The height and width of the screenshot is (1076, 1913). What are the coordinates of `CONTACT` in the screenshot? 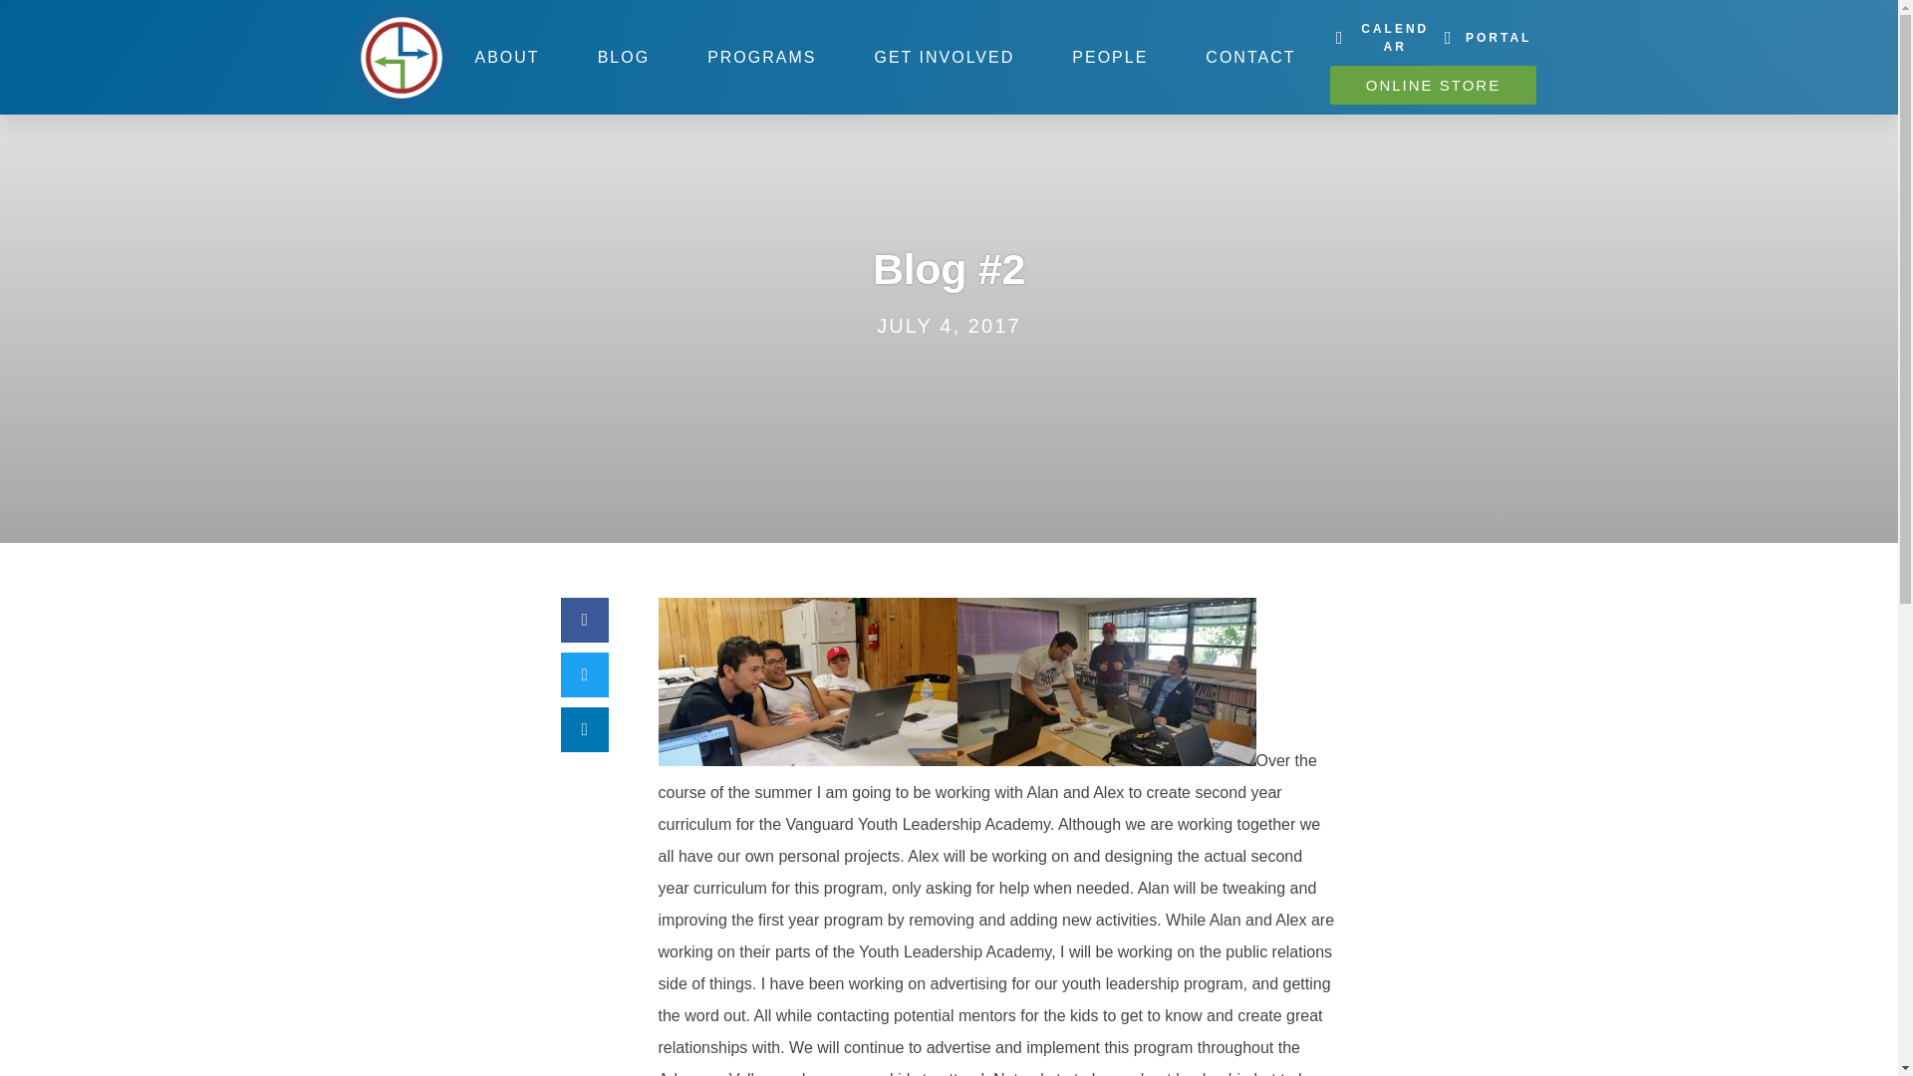 It's located at (1249, 57).